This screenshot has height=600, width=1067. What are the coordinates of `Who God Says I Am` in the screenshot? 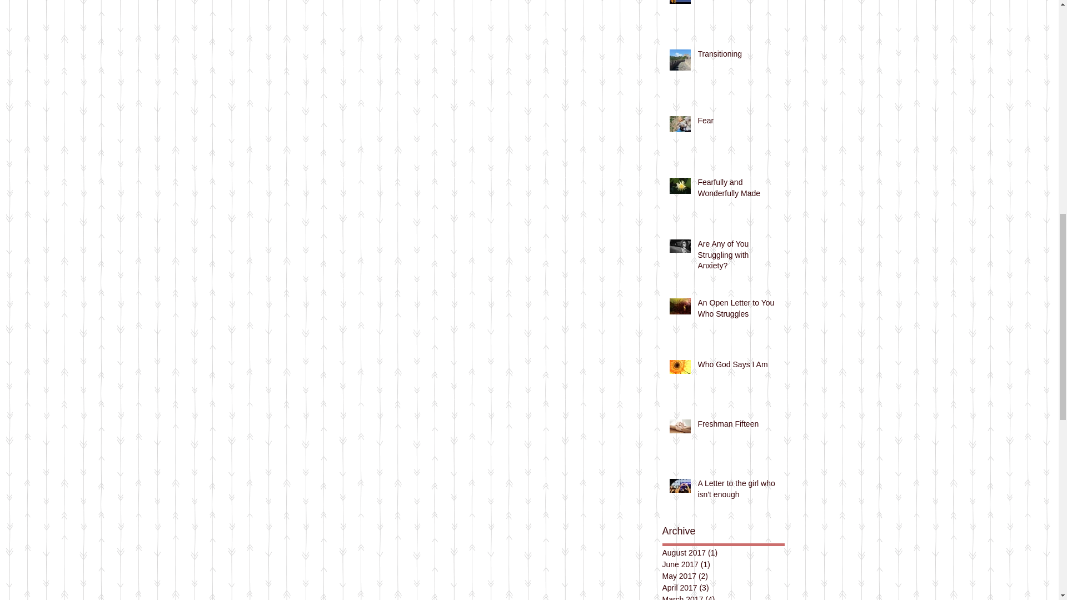 It's located at (737, 367).